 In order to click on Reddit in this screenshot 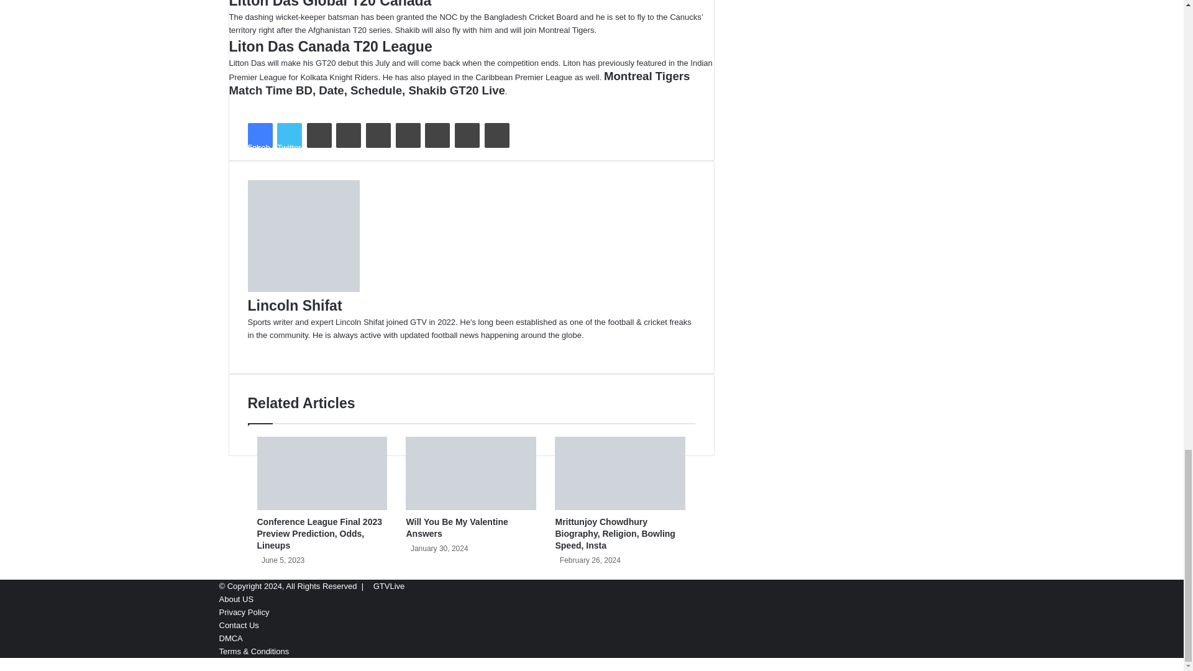, I will do `click(408, 135)`.